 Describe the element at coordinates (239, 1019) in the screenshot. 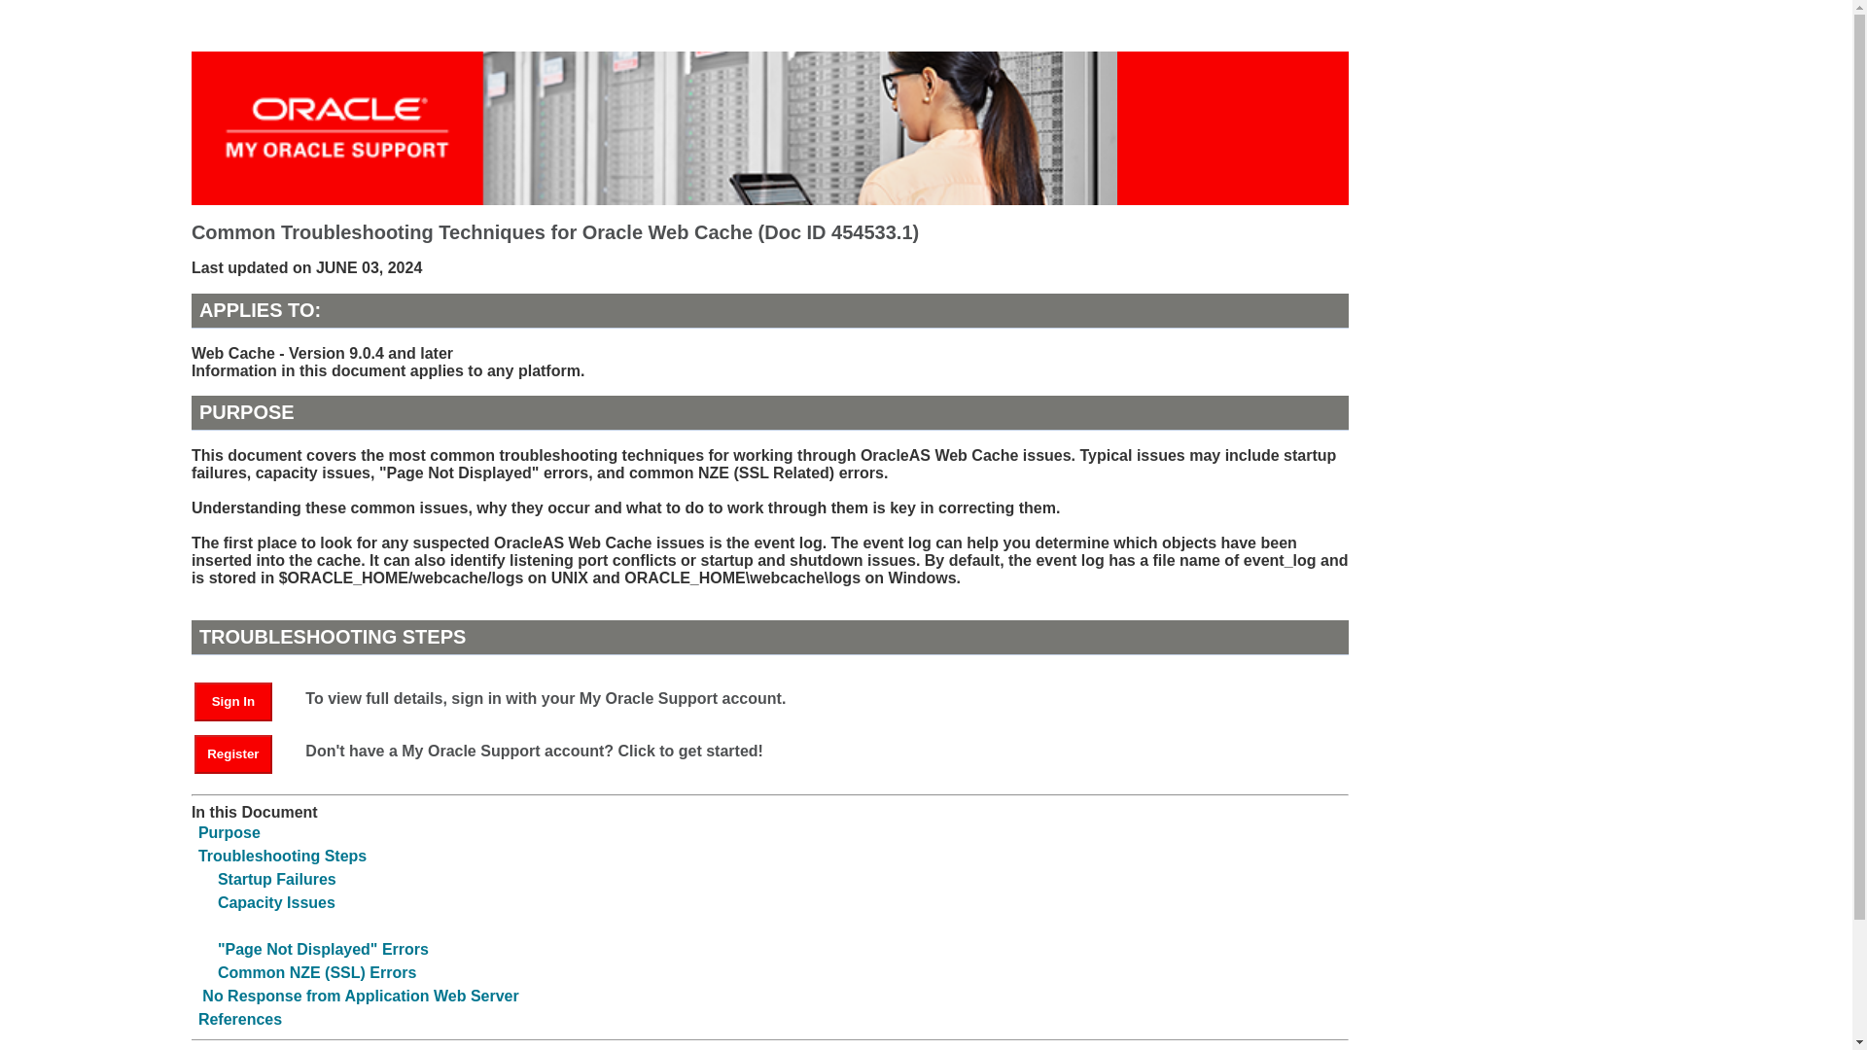

I see `References` at that location.